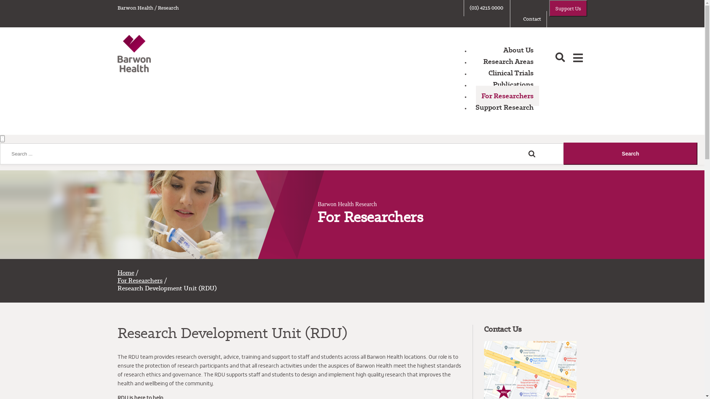 The height and width of the screenshot is (399, 710). Describe the element at coordinates (504, 107) in the screenshot. I see `Support Research` at that location.